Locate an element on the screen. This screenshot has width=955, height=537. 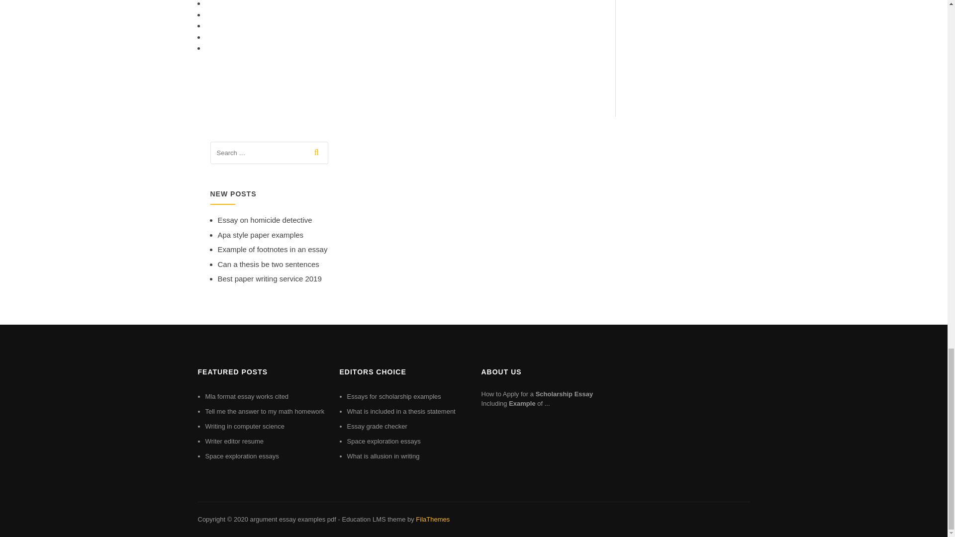
Space exploration essays is located at coordinates (384, 442).